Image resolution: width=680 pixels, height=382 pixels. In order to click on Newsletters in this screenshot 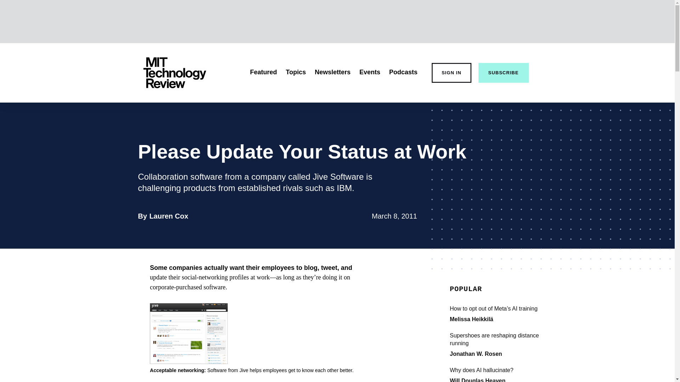, I will do `click(333, 72)`.